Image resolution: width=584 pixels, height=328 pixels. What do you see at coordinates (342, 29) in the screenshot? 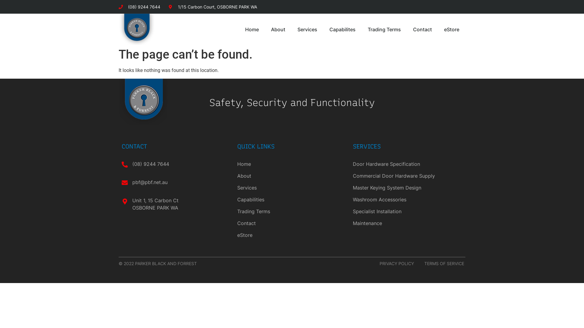
I see `Capabilites` at bounding box center [342, 29].